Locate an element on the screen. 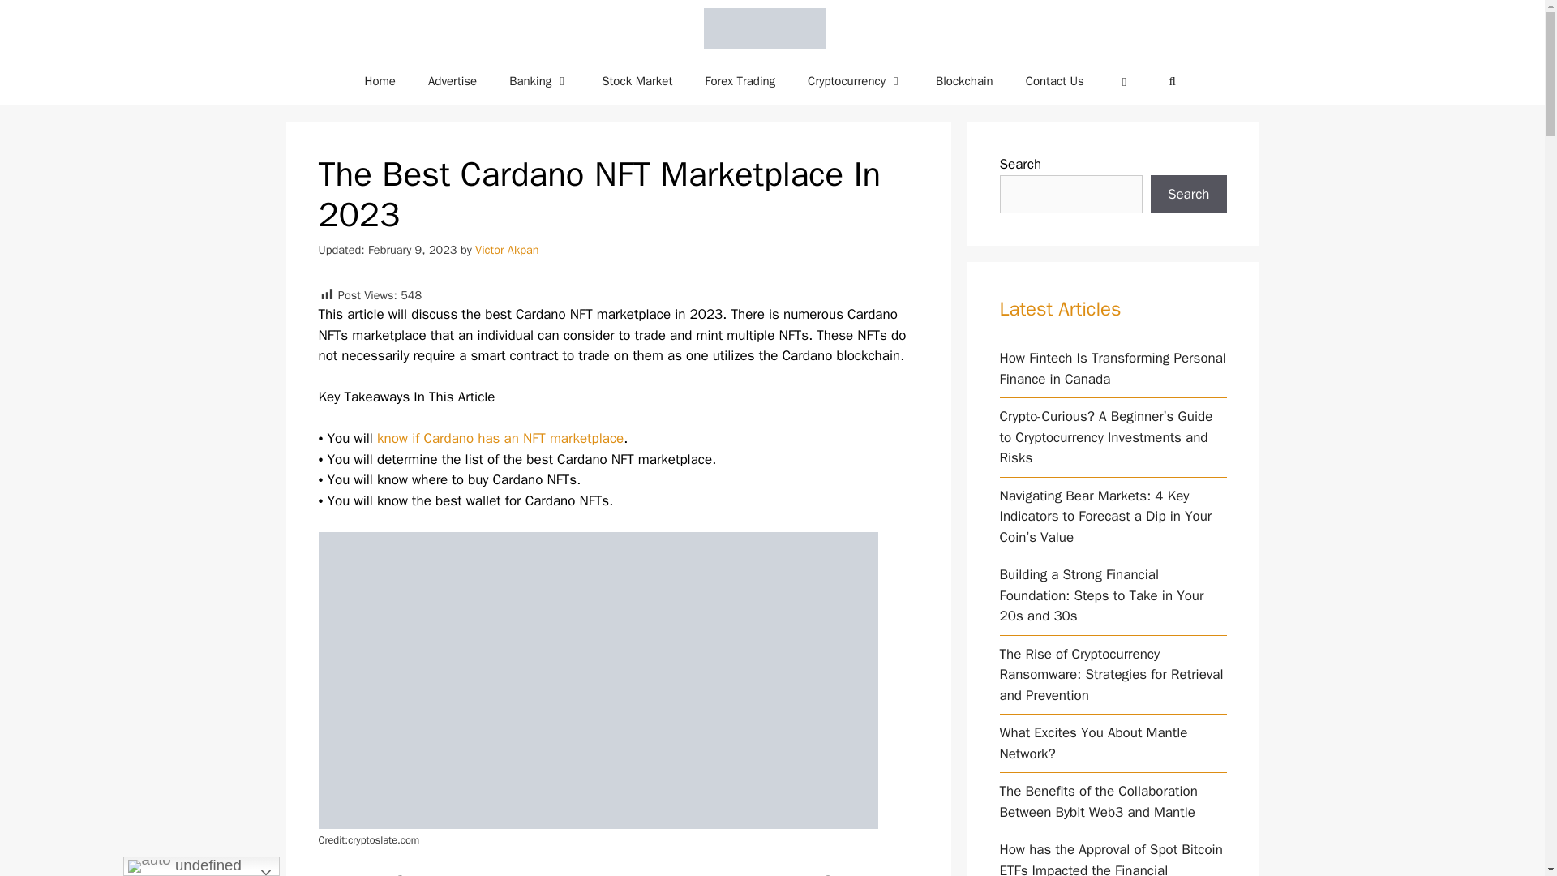 This screenshot has height=876, width=1557. know if Cardano has an NFT marketplace is located at coordinates (500, 438).